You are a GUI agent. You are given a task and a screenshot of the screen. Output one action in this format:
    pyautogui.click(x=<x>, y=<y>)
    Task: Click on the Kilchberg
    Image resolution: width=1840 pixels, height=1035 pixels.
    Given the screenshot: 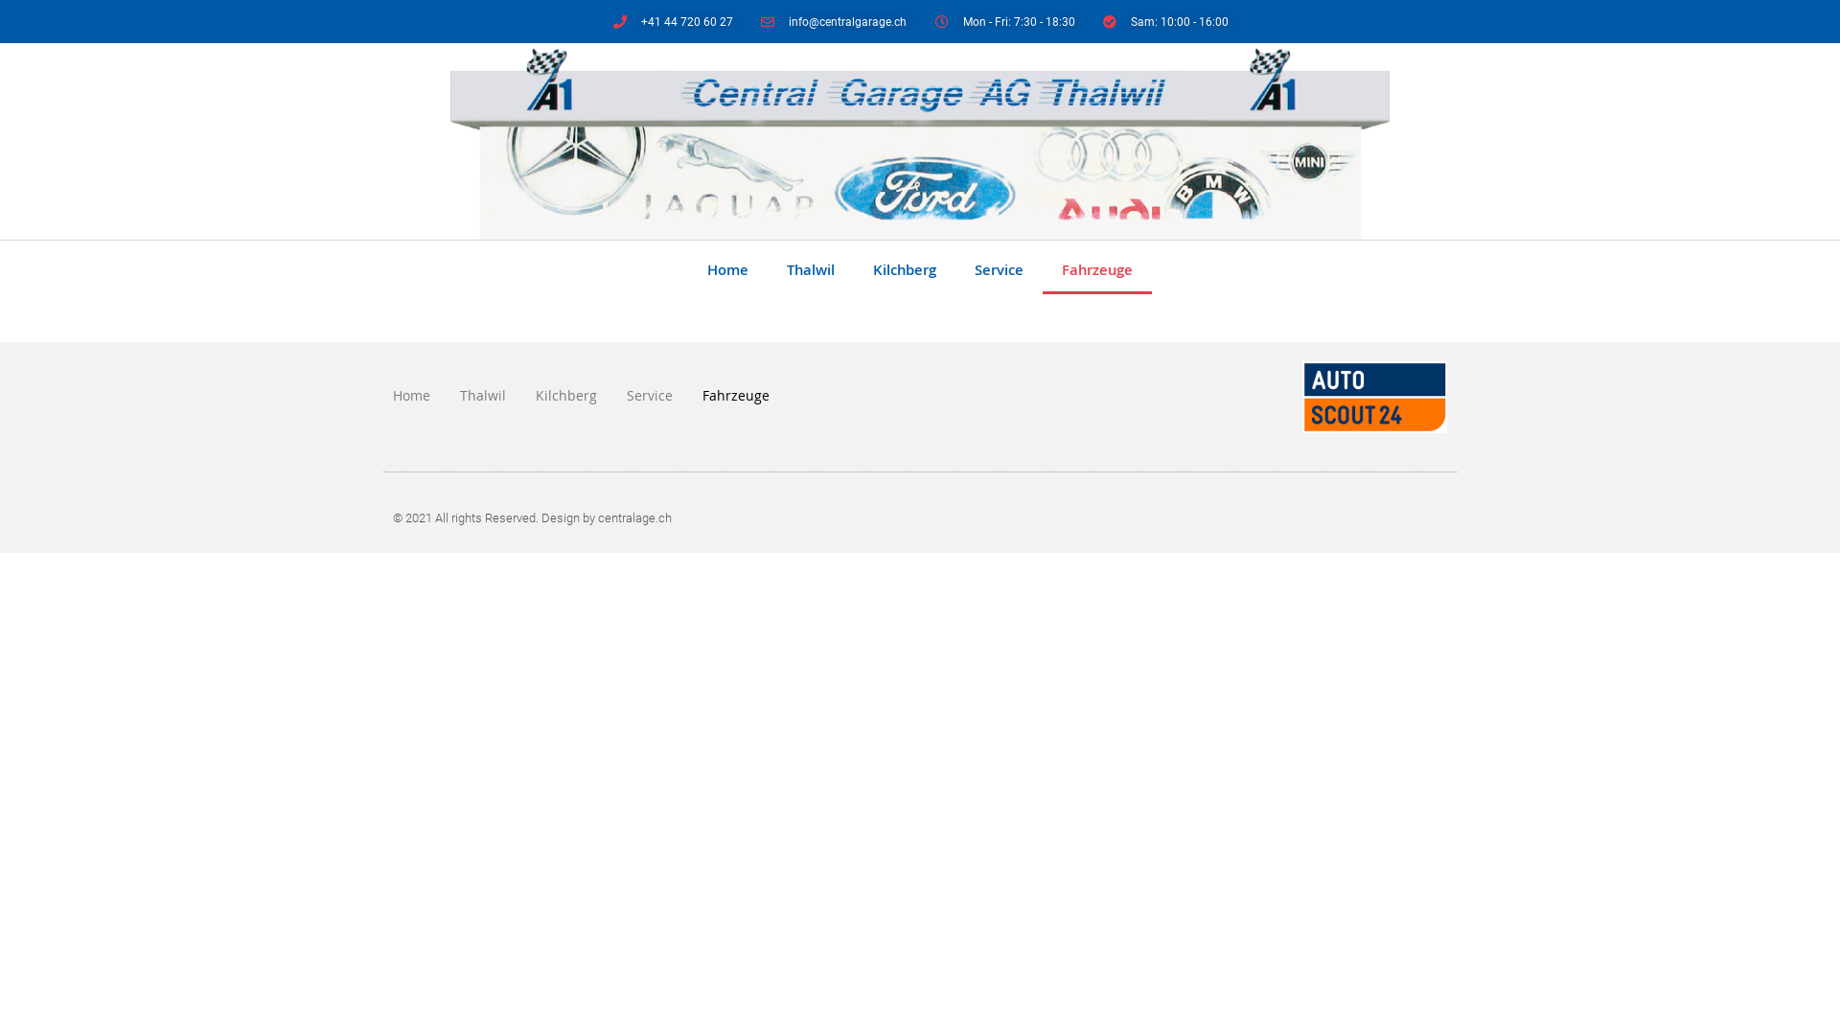 What is the action you would take?
    pyautogui.click(x=566, y=398)
    